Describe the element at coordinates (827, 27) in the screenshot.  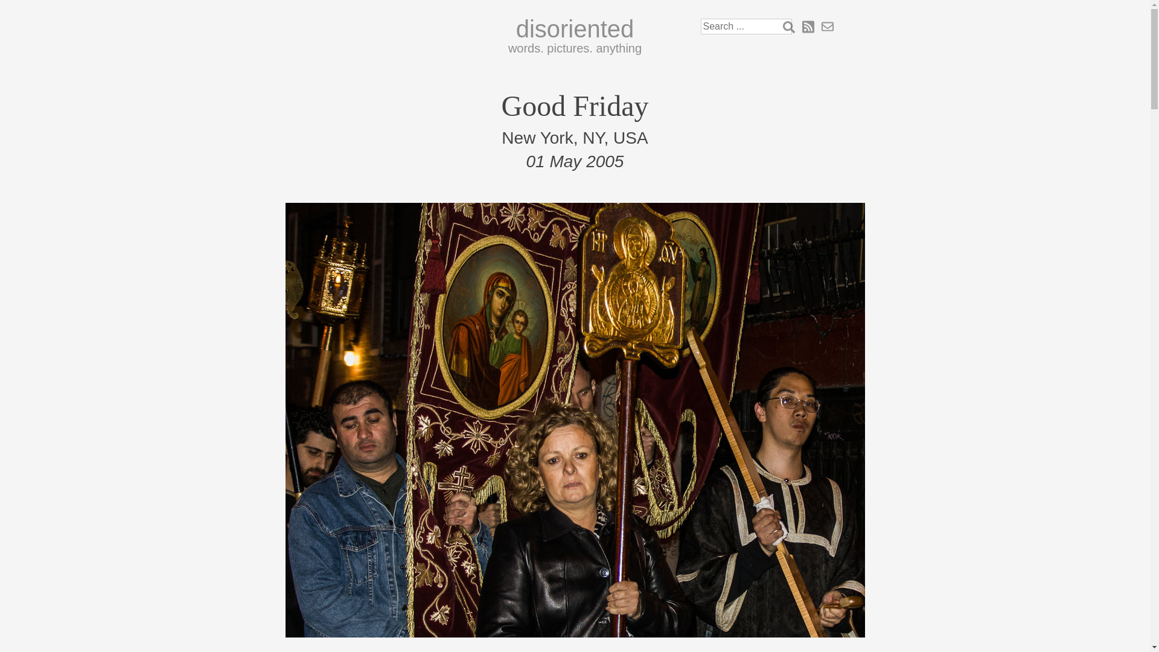
I see `Send email to site owner` at that location.